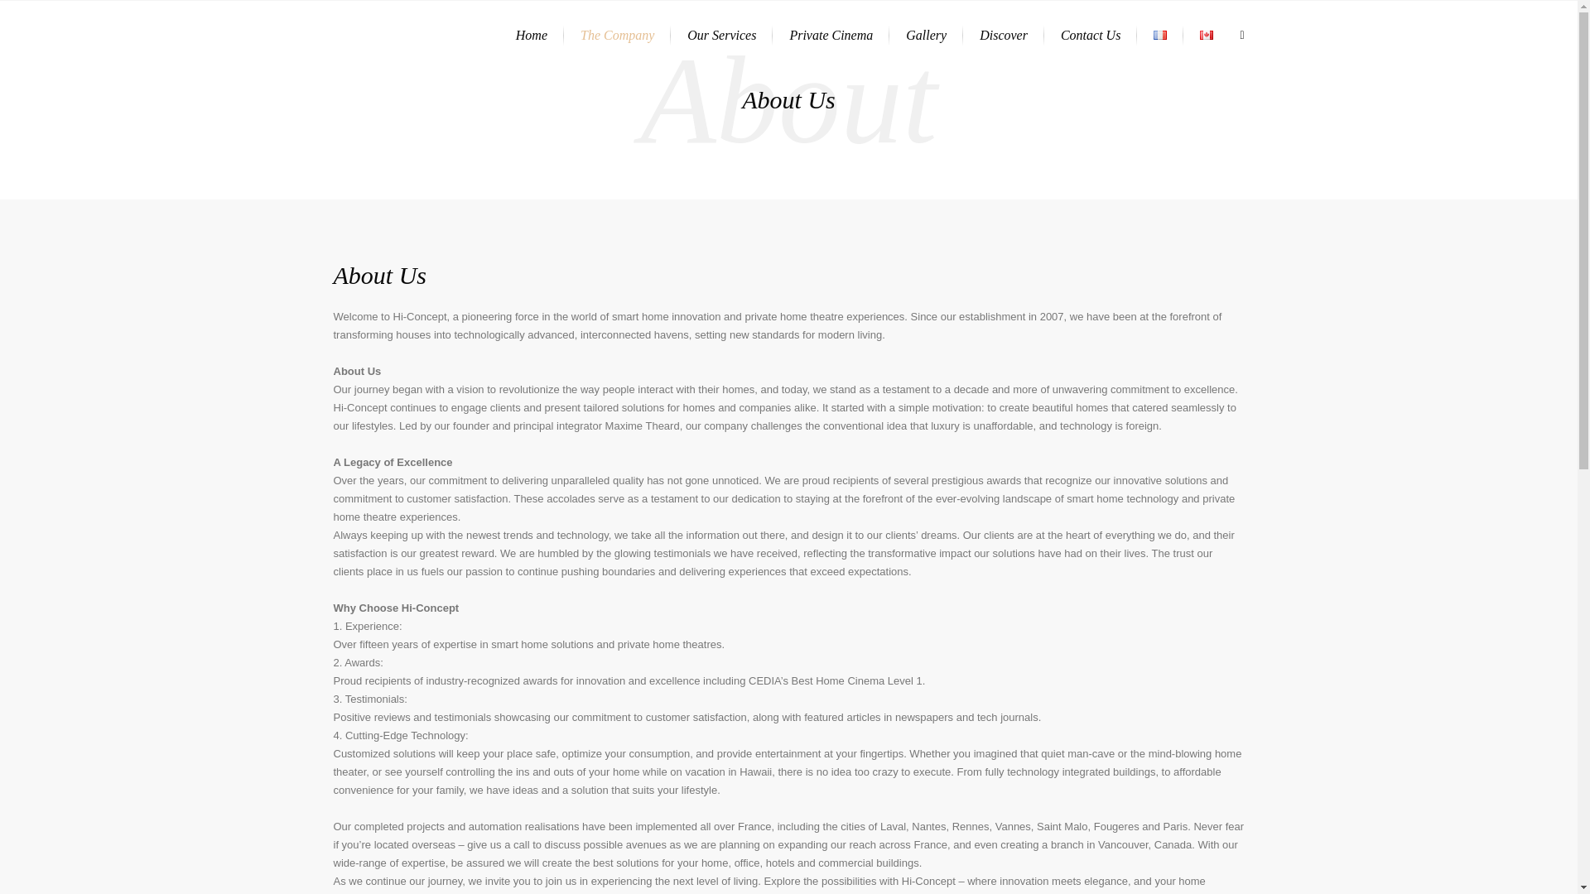 This screenshot has height=894, width=1590. I want to click on Gallery, so click(926, 35).